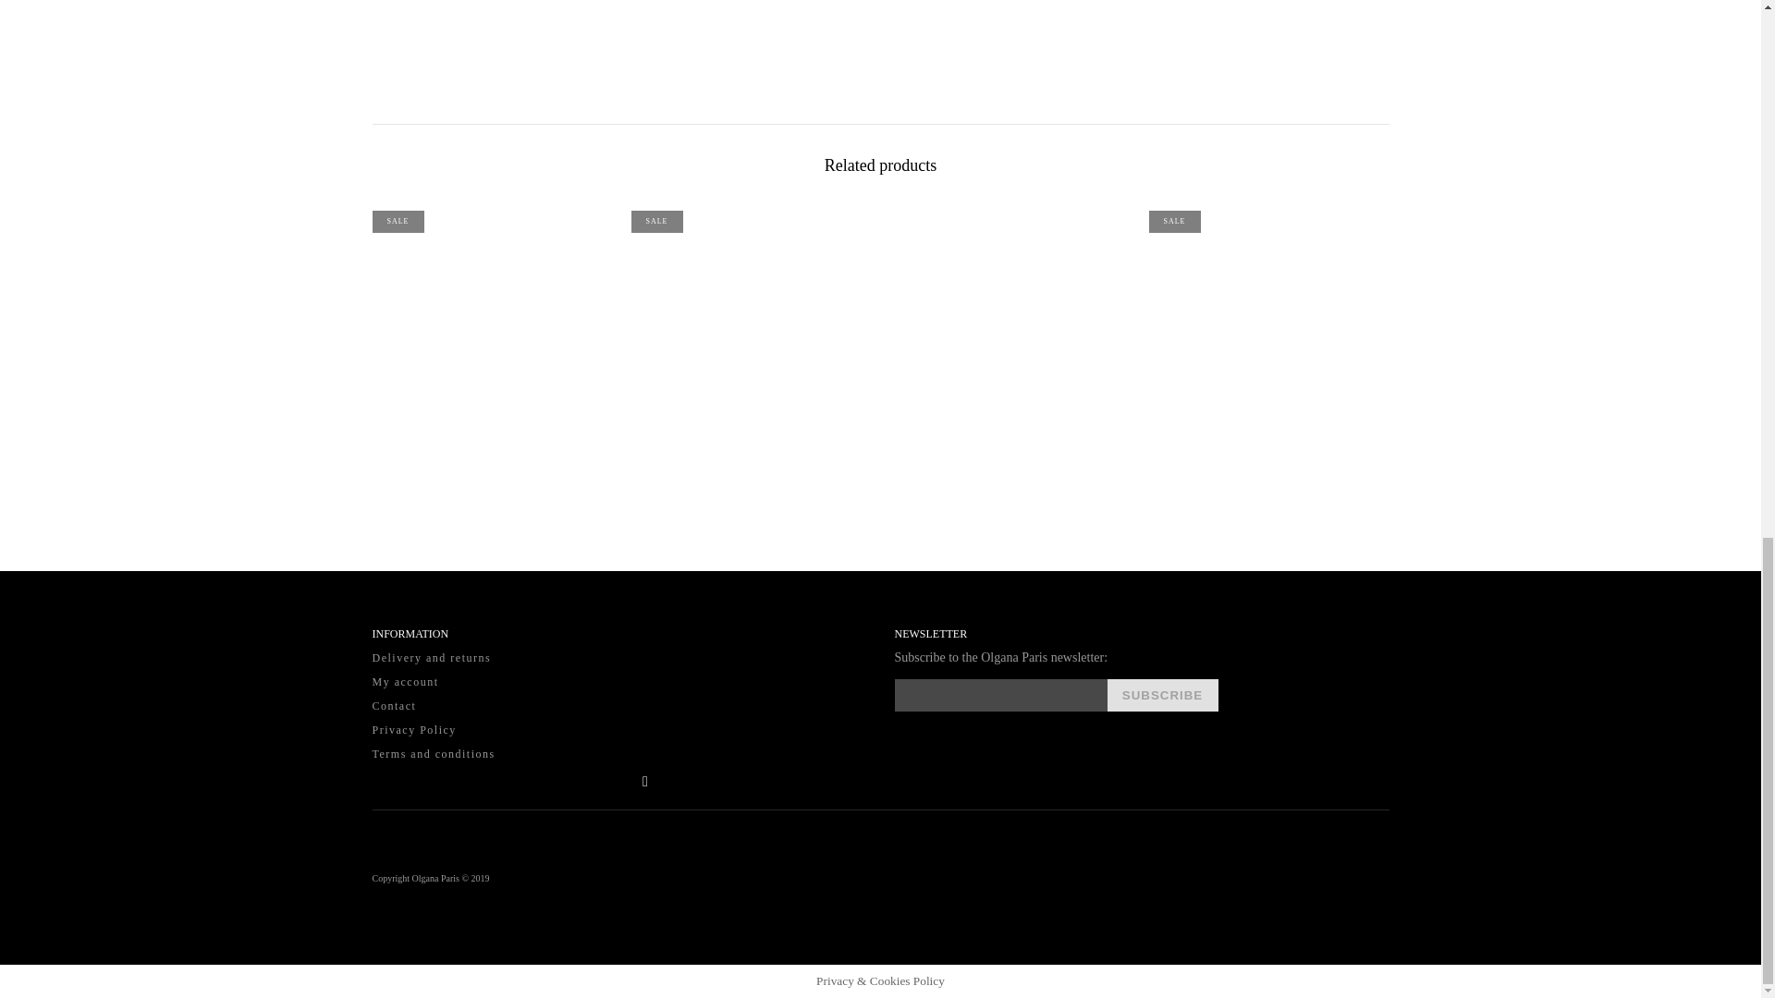  I want to click on Subscribe, so click(1163, 695).